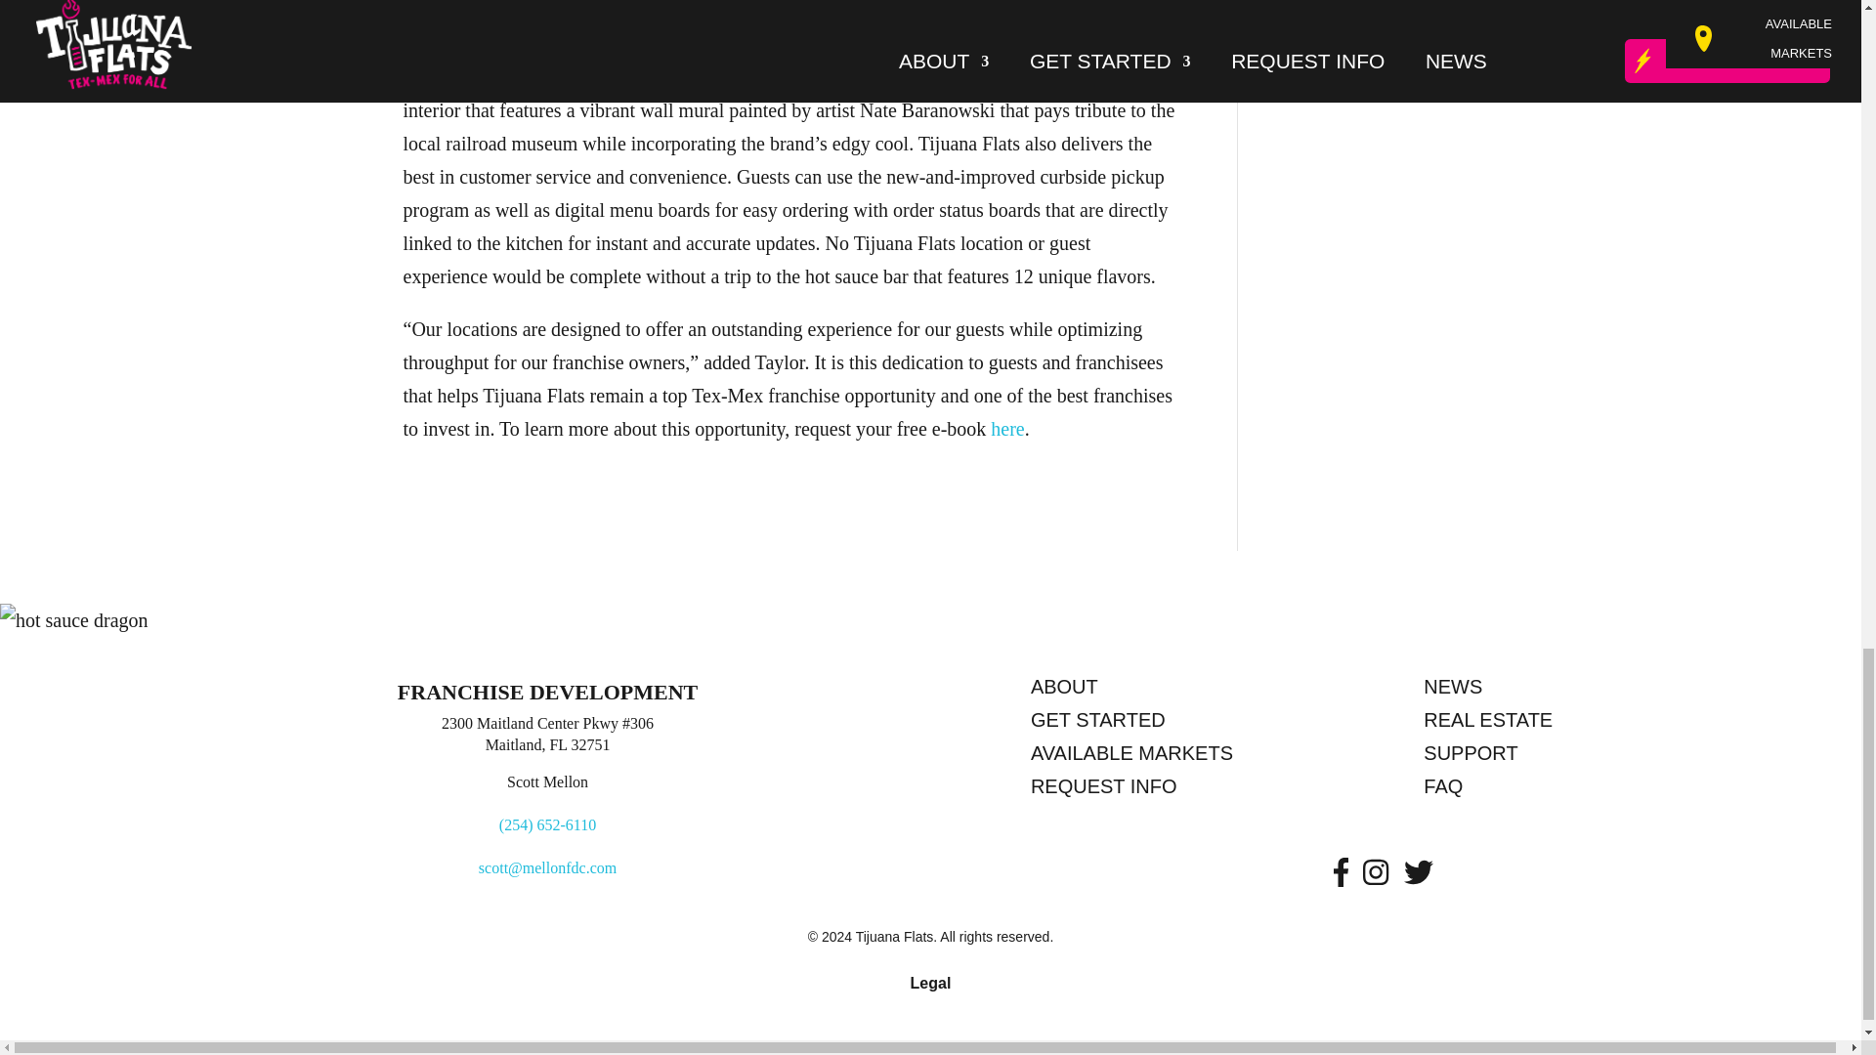 The image size is (1876, 1055). I want to click on FAQ, so click(1604, 789).